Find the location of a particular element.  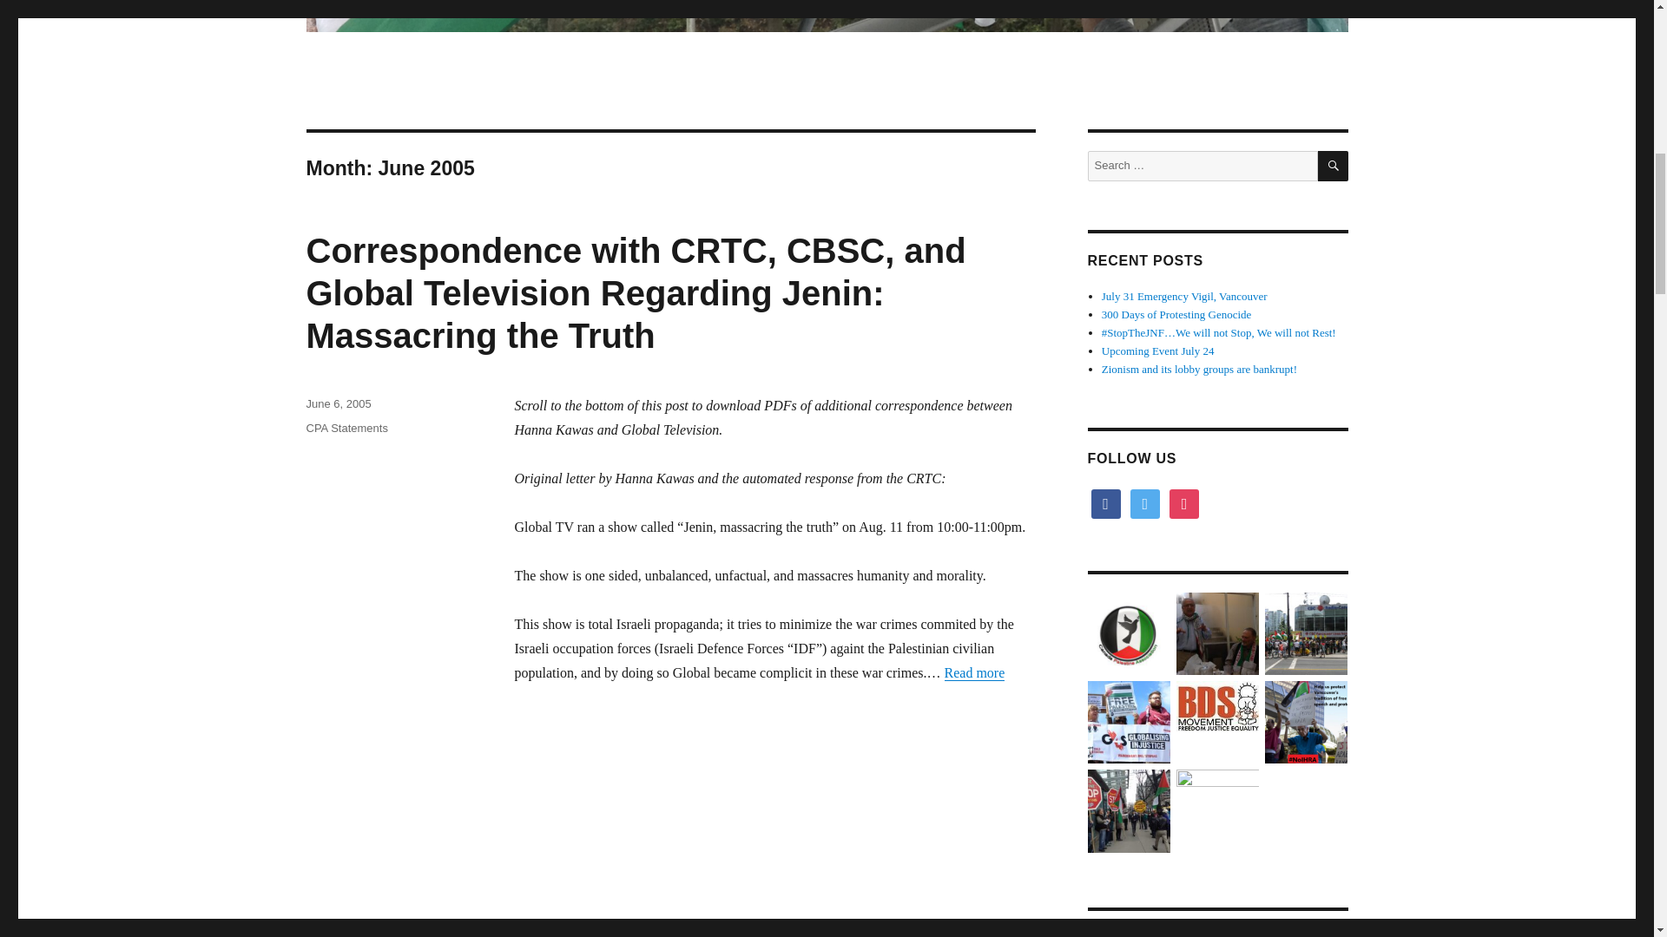

Zionism and its lobby groups are bankrupt! is located at coordinates (1199, 369).